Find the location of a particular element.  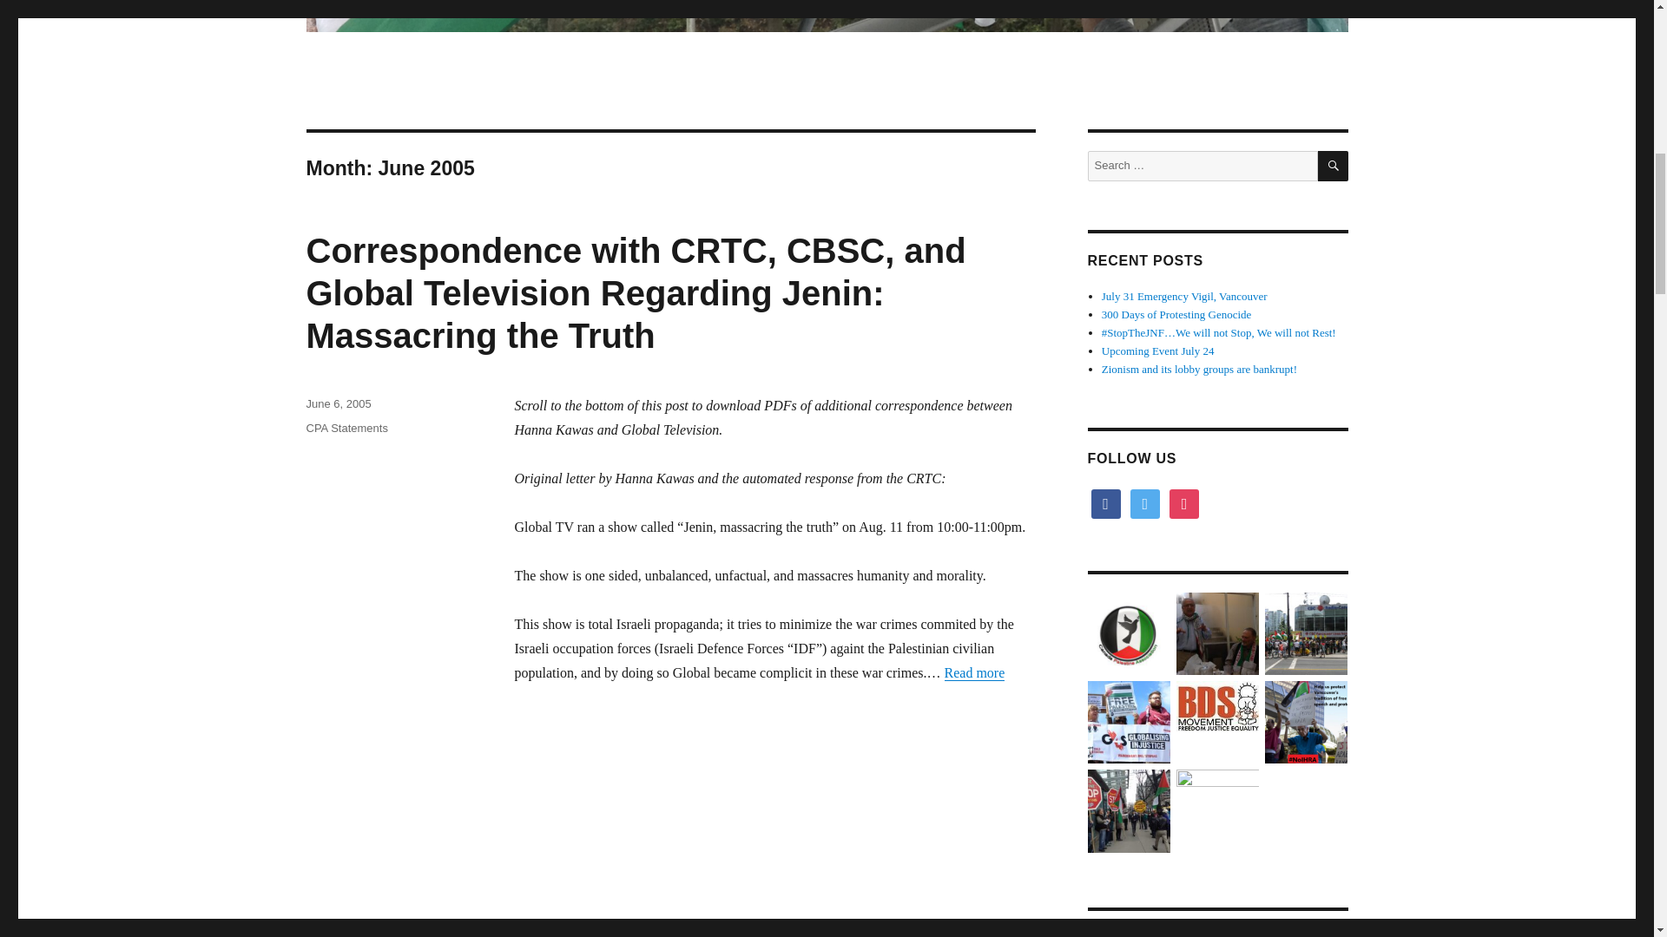

Zionism and its lobby groups are bankrupt! is located at coordinates (1199, 369).